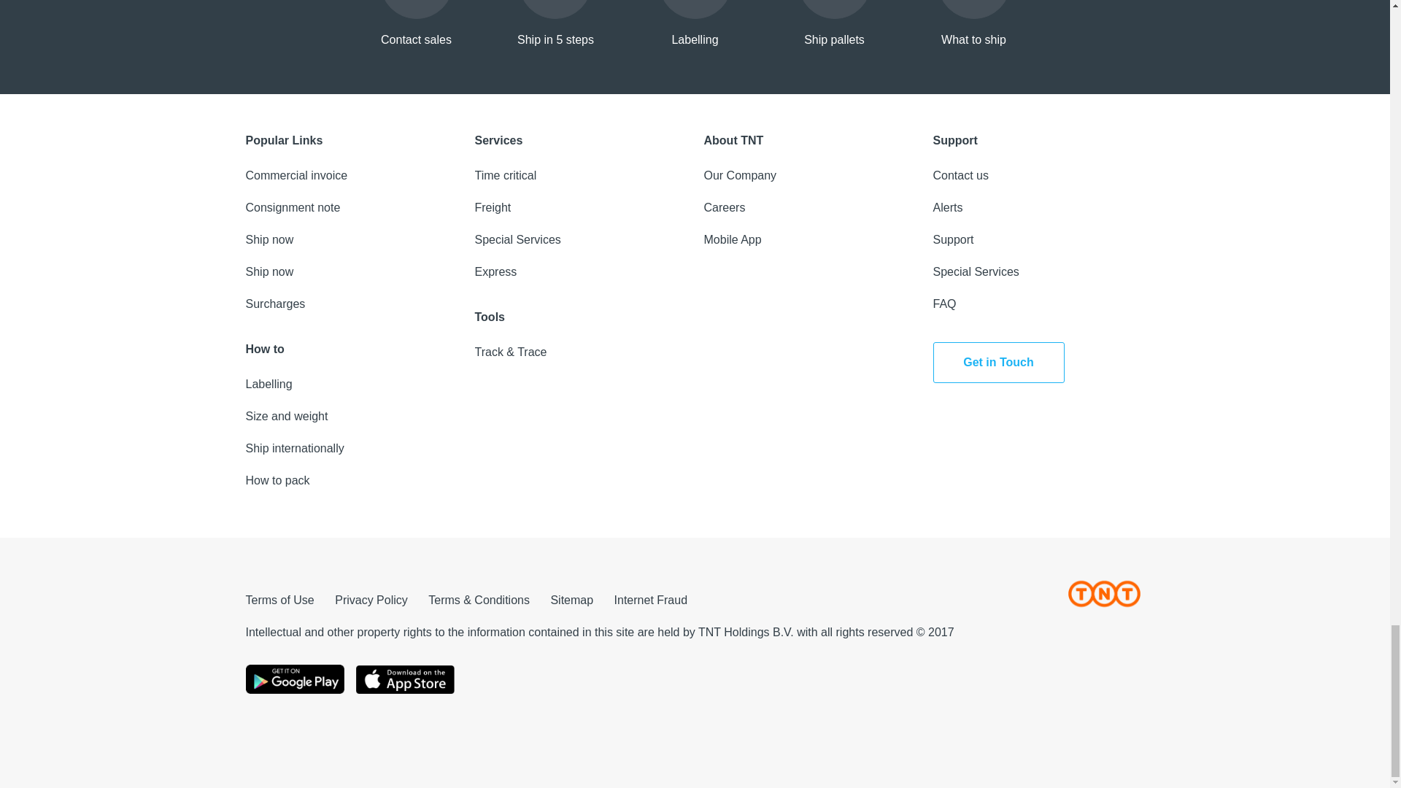  I want to click on Express, so click(495, 271).